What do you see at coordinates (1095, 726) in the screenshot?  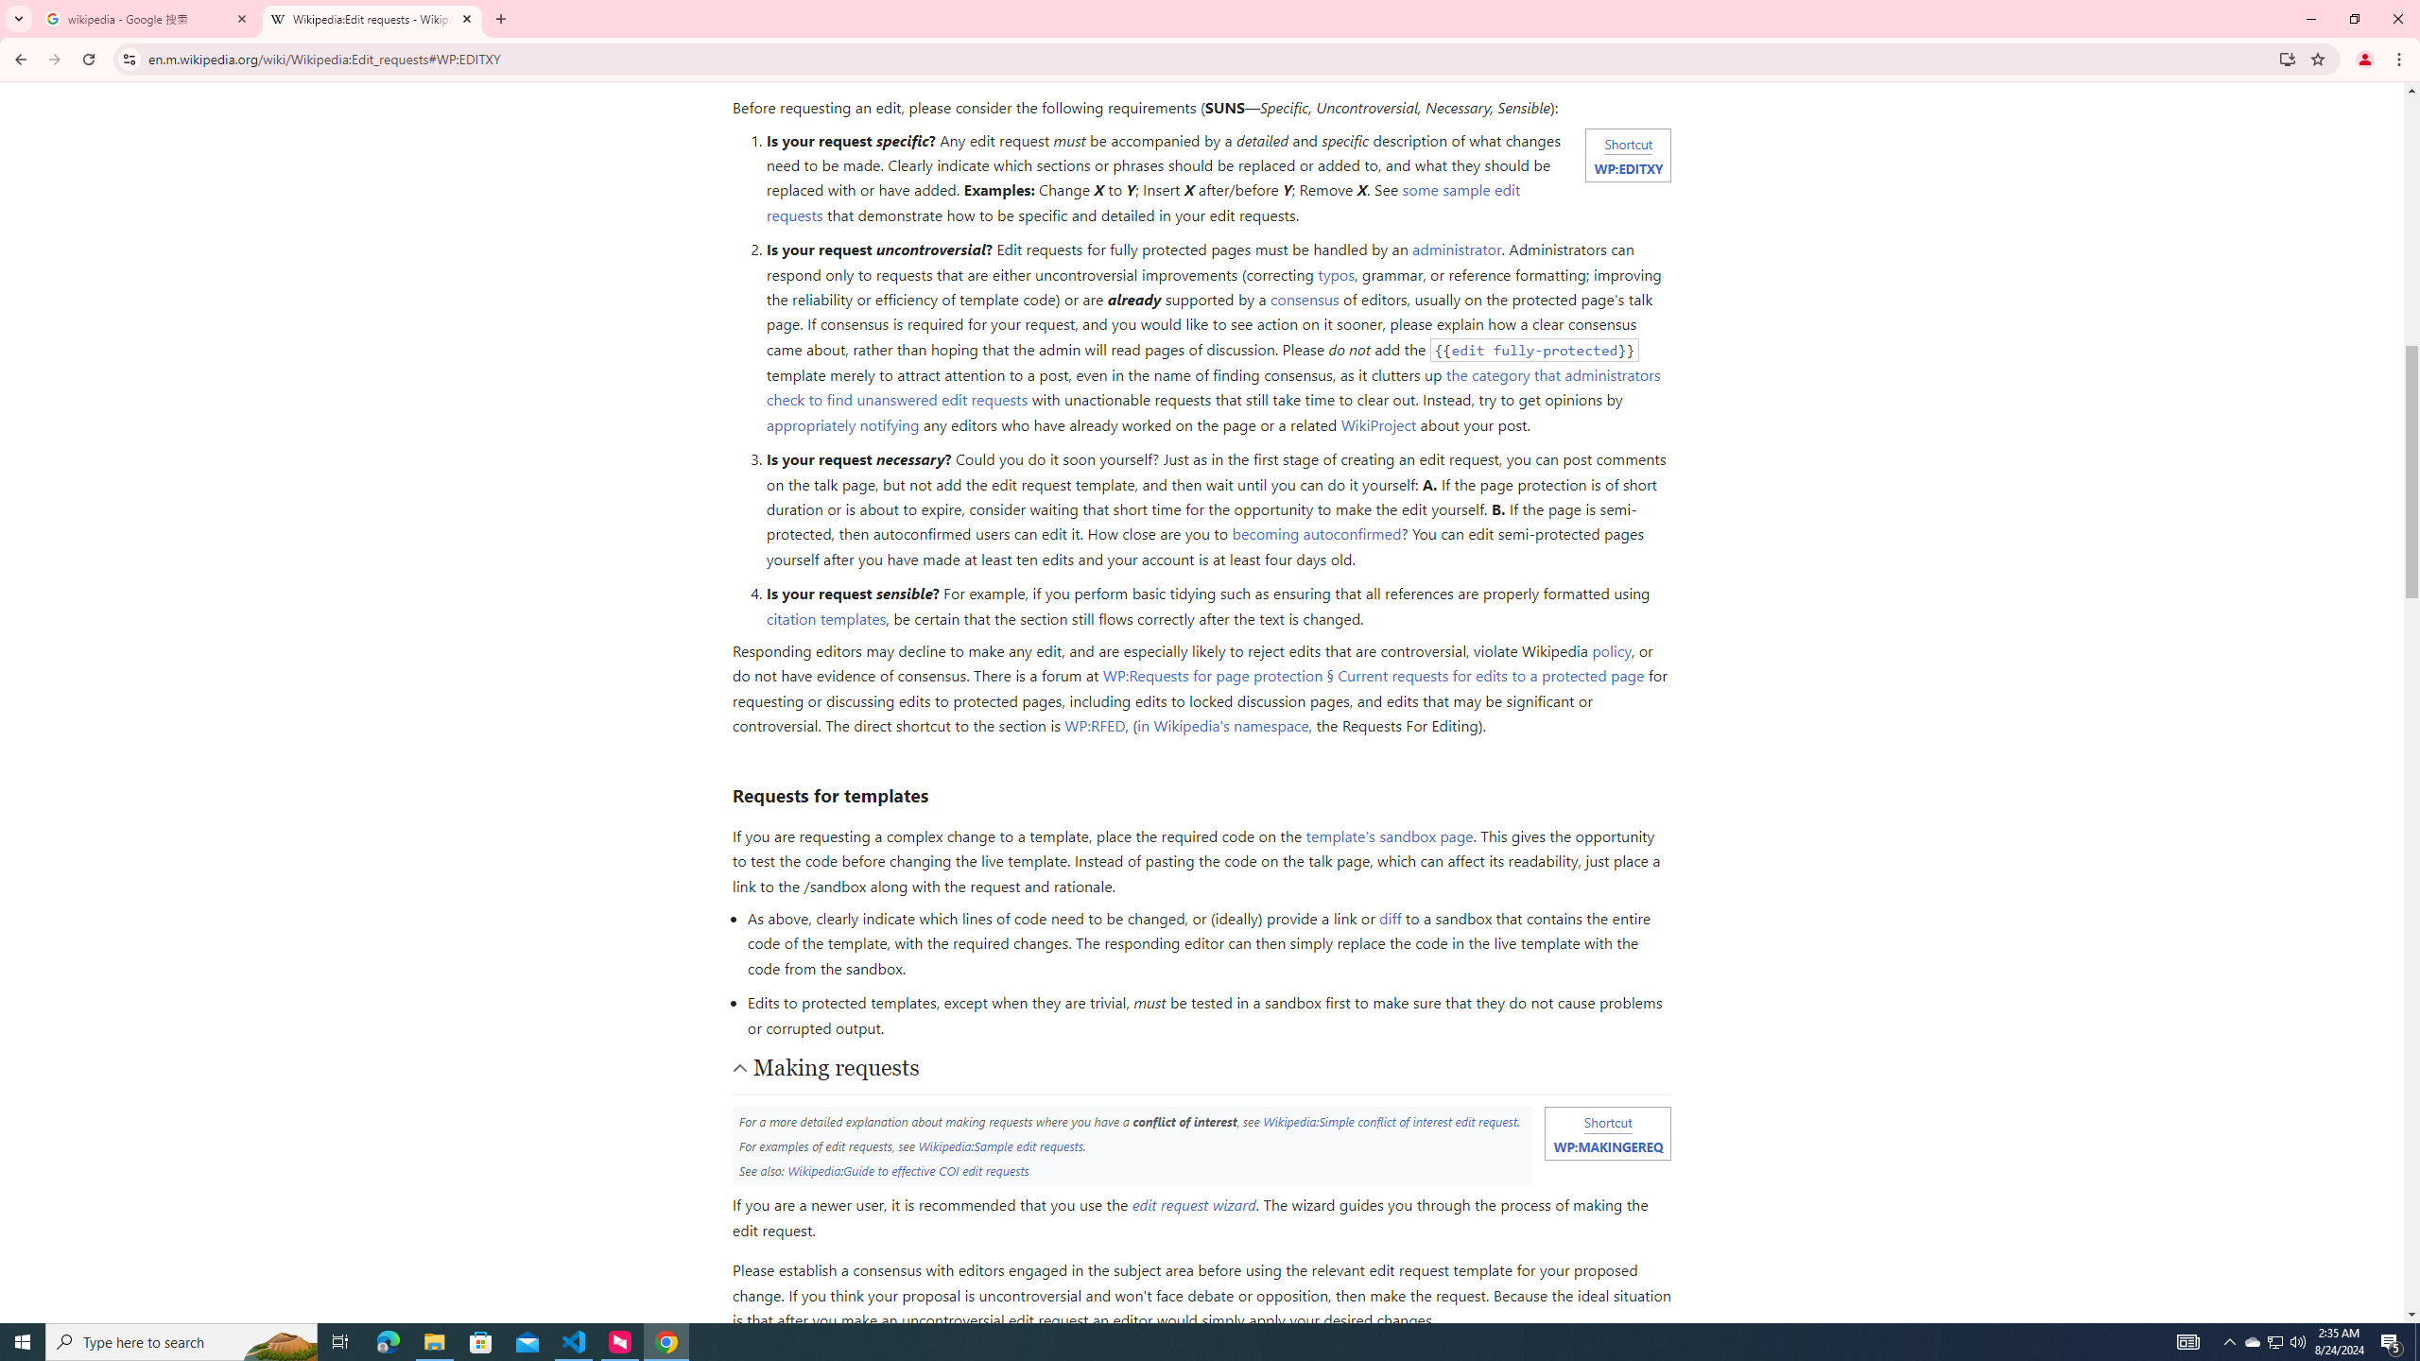 I see `WP:RFED` at bounding box center [1095, 726].